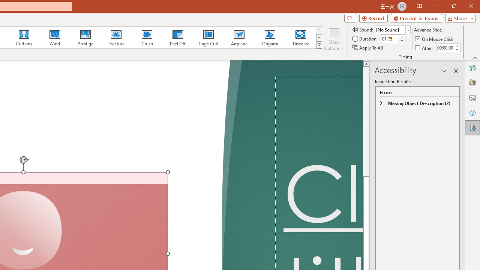 This screenshot has height=270, width=480. Describe the element at coordinates (459, 18) in the screenshot. I see `Share` at that location.